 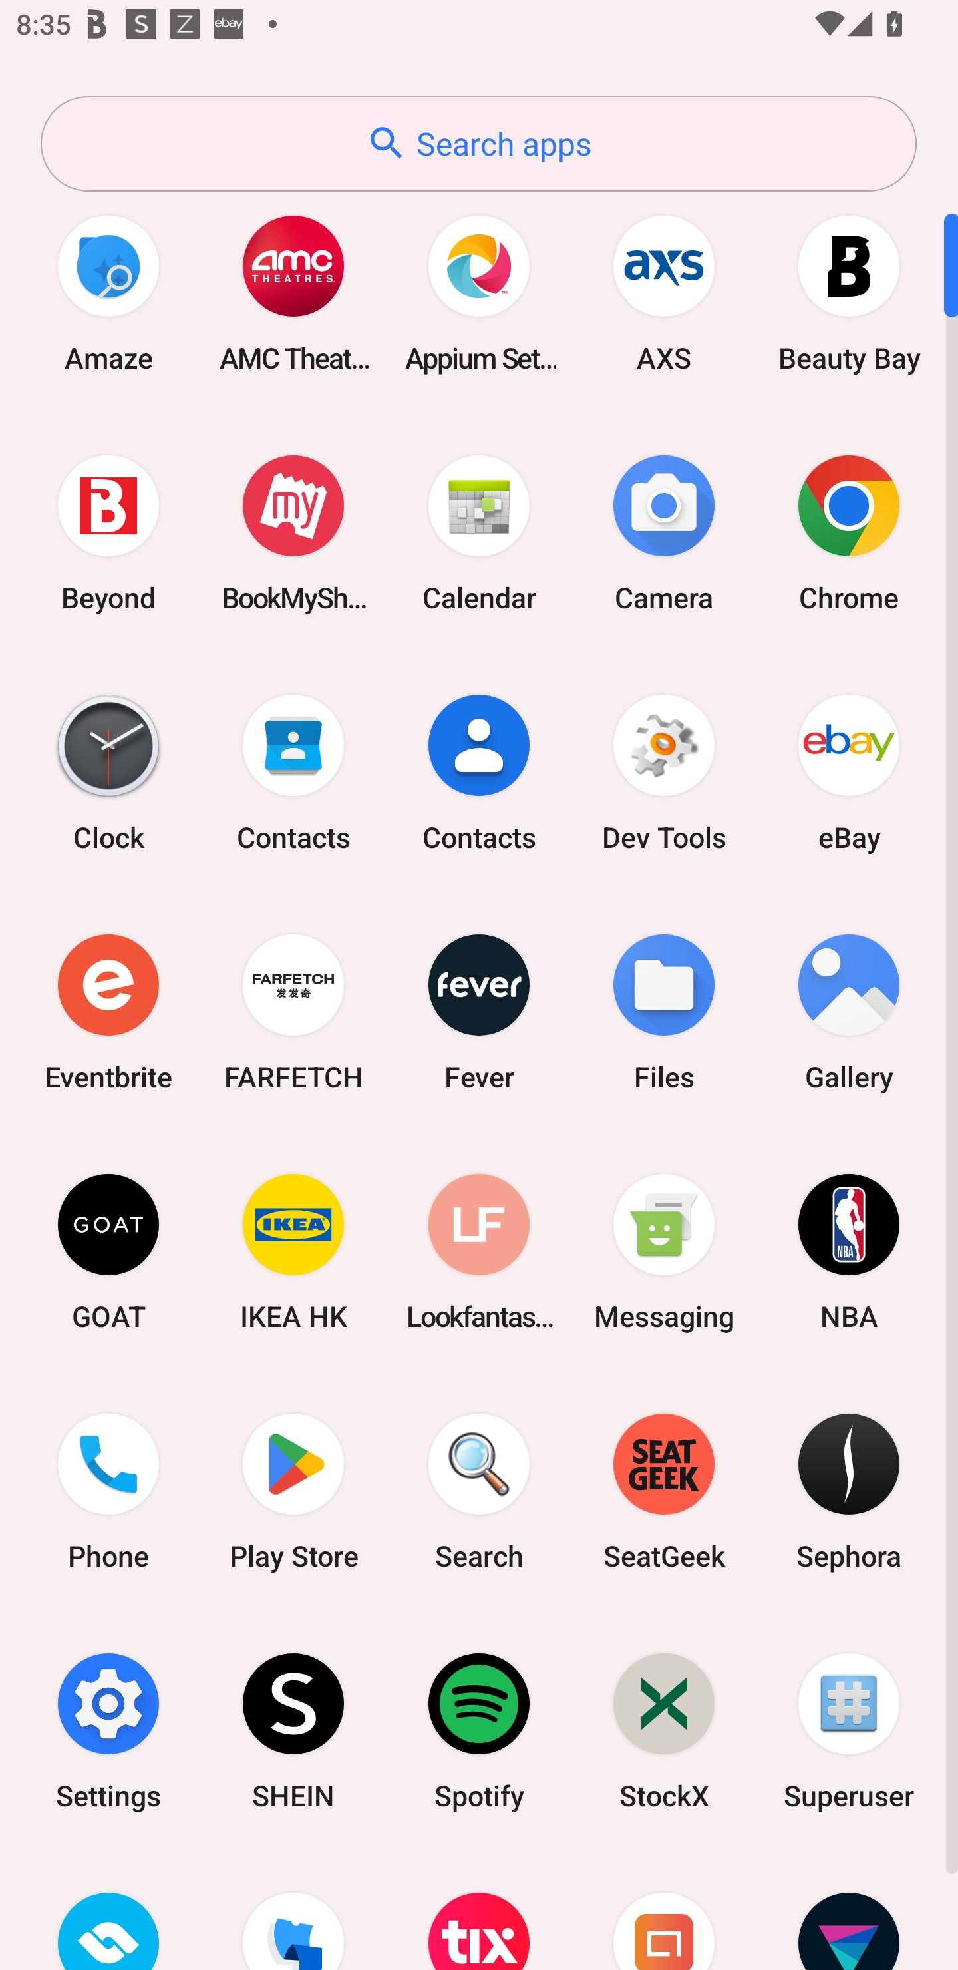 I want to click on Sephora, so click(x=849, y=1491).